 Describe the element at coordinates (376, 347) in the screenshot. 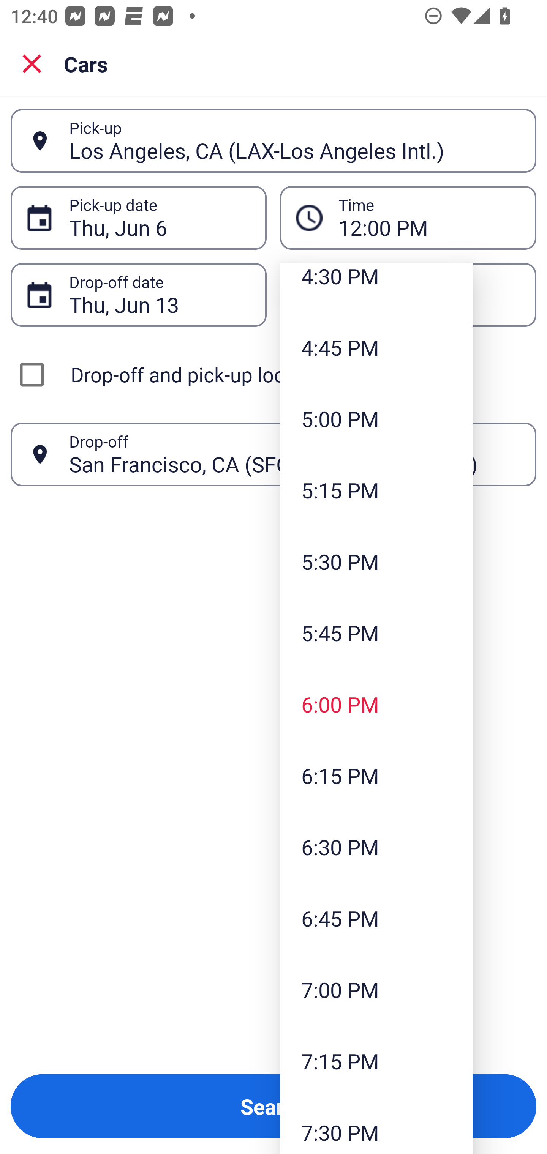

I see `4:45 PM` at that location.